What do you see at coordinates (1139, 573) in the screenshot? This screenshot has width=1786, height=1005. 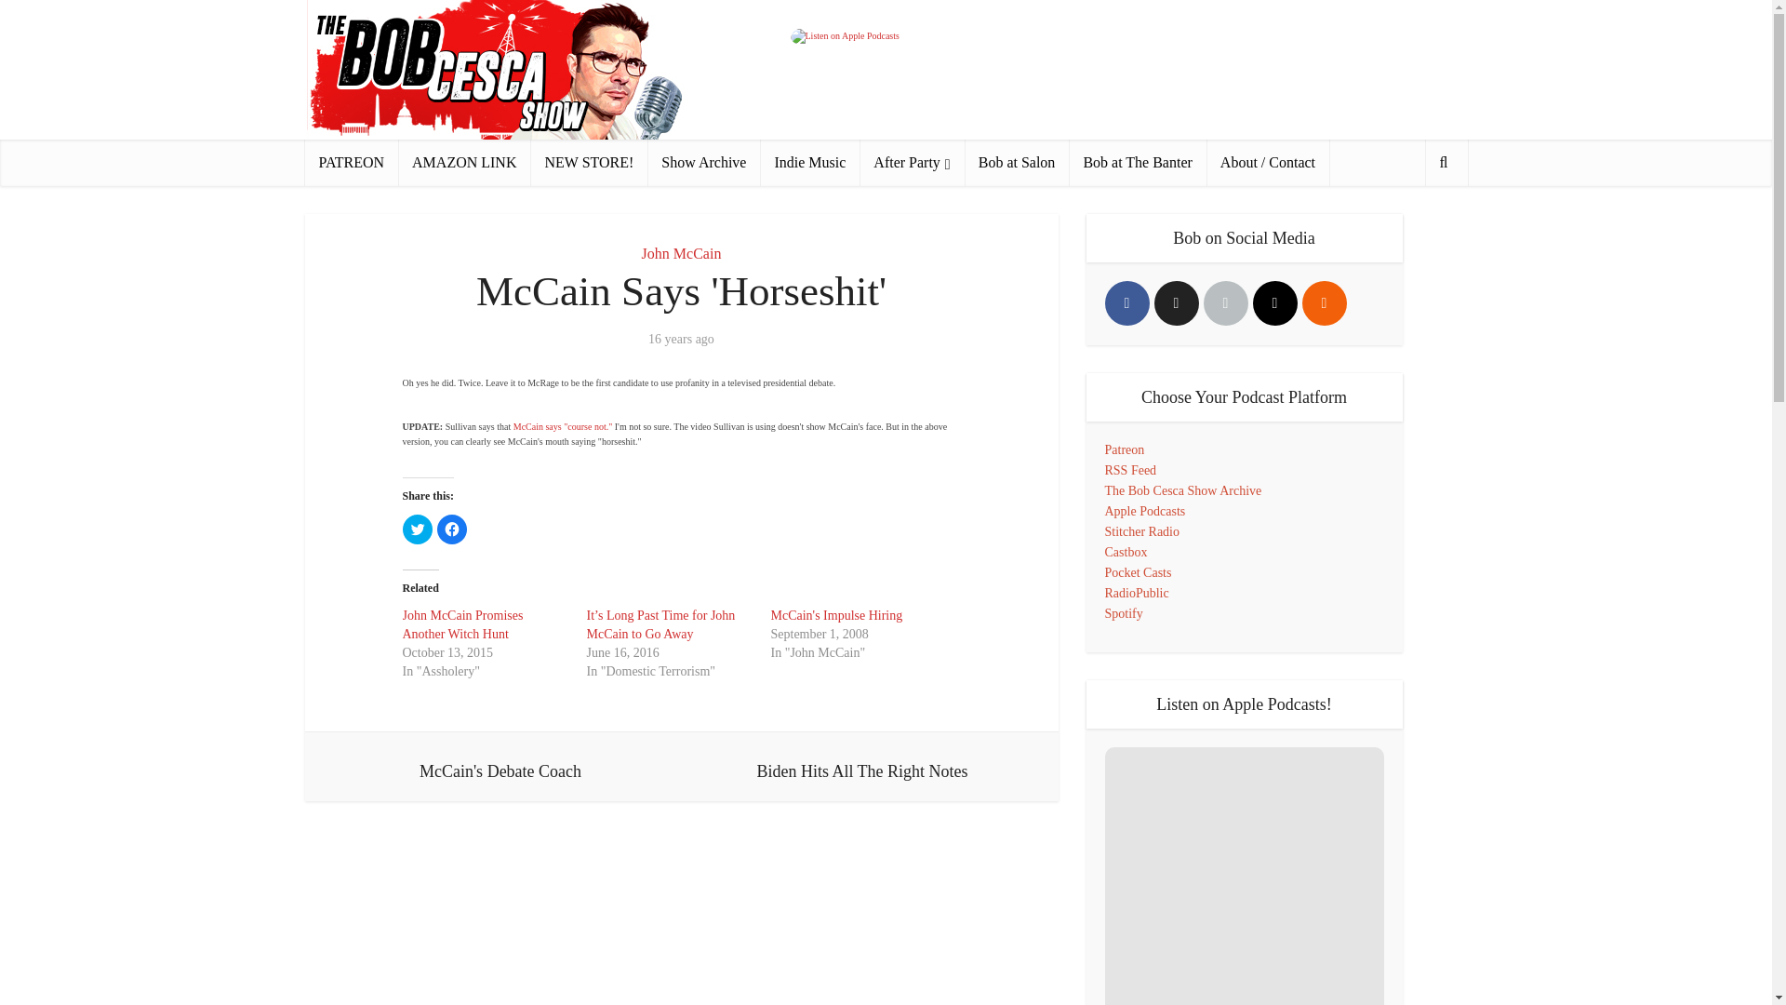 I see `Pocket Casts` at bounding box center [1139, 573].